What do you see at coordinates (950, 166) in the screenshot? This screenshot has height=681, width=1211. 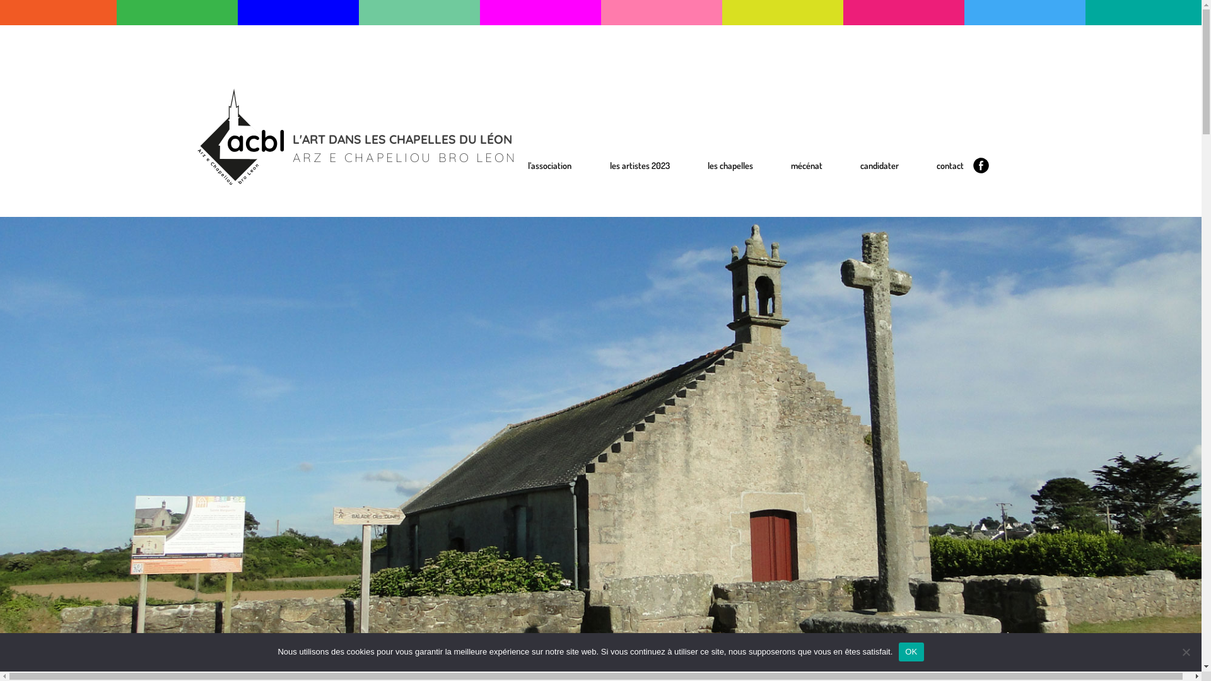 I see `contact` at bounding box center [950, 166].